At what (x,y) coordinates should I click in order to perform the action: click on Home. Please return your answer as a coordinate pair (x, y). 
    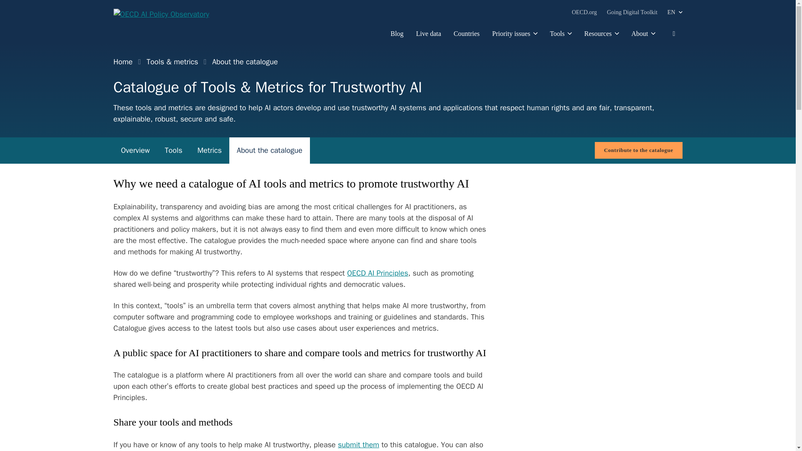
    Looking at the image, I should click on (126, 62).